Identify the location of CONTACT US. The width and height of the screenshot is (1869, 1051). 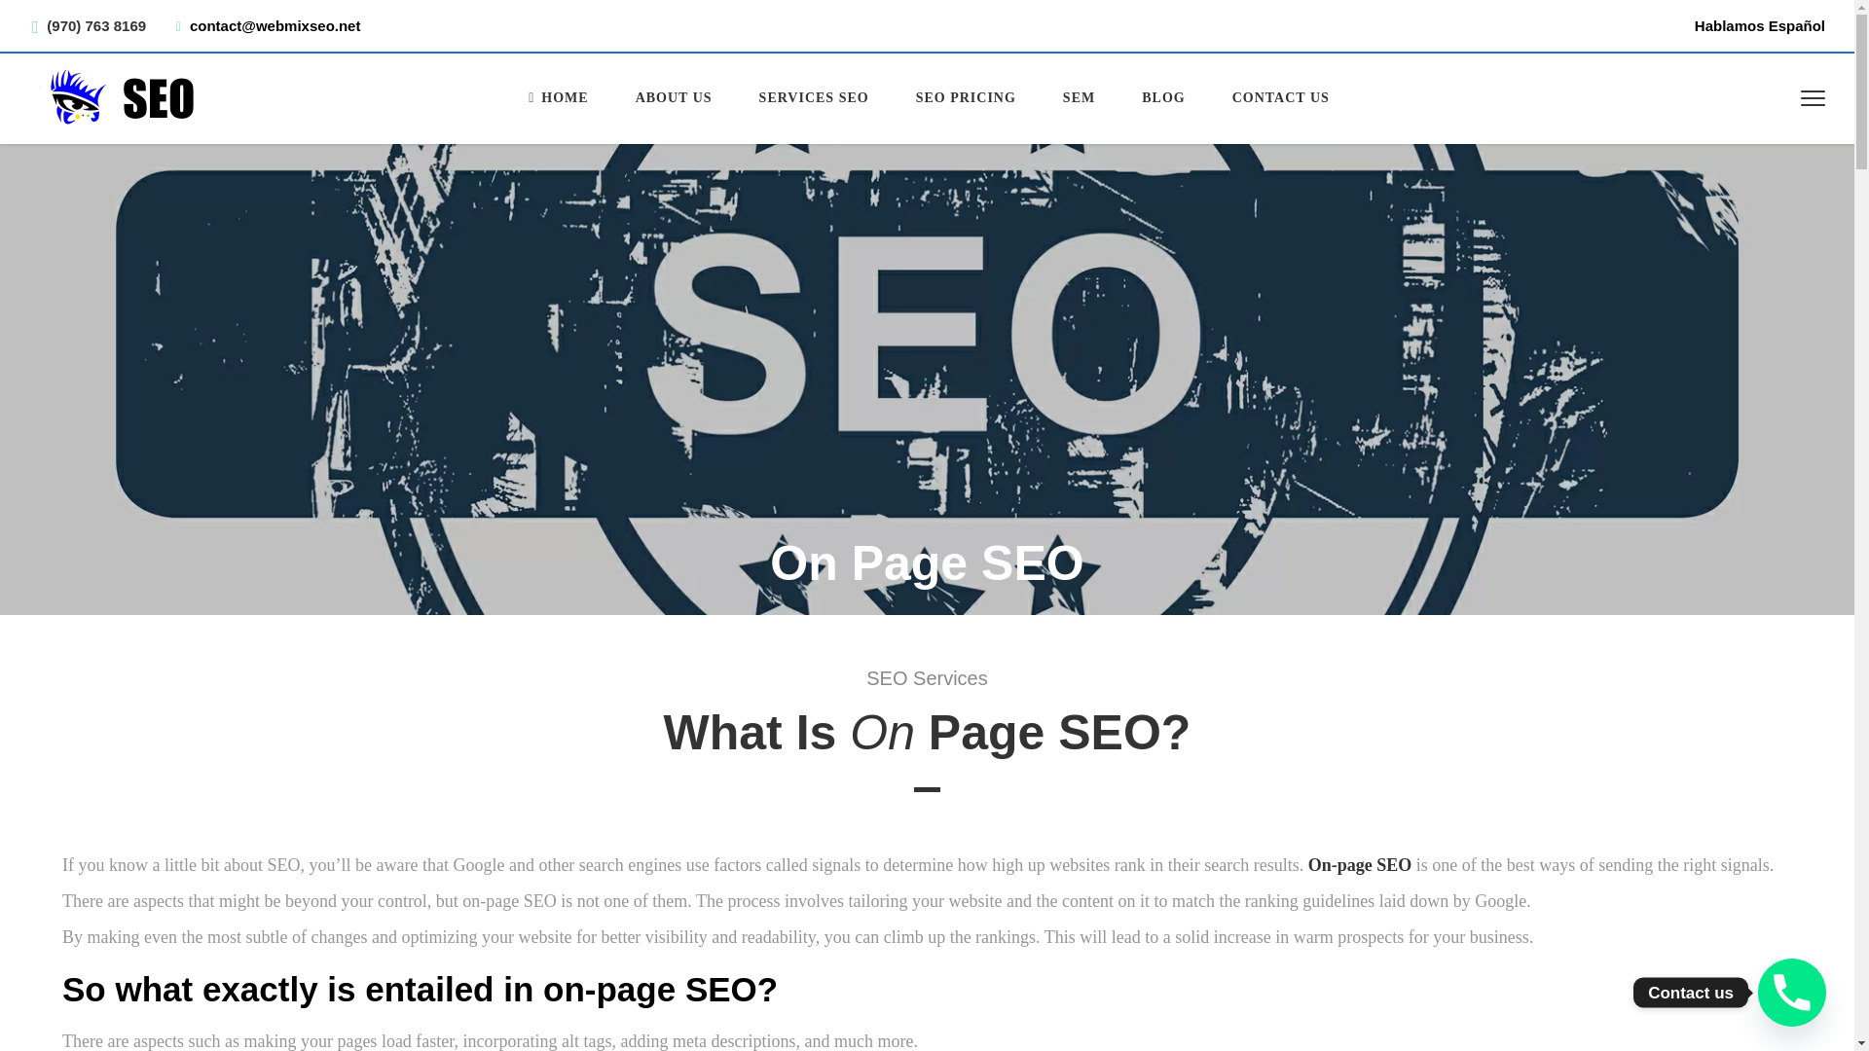
(1281, 97).